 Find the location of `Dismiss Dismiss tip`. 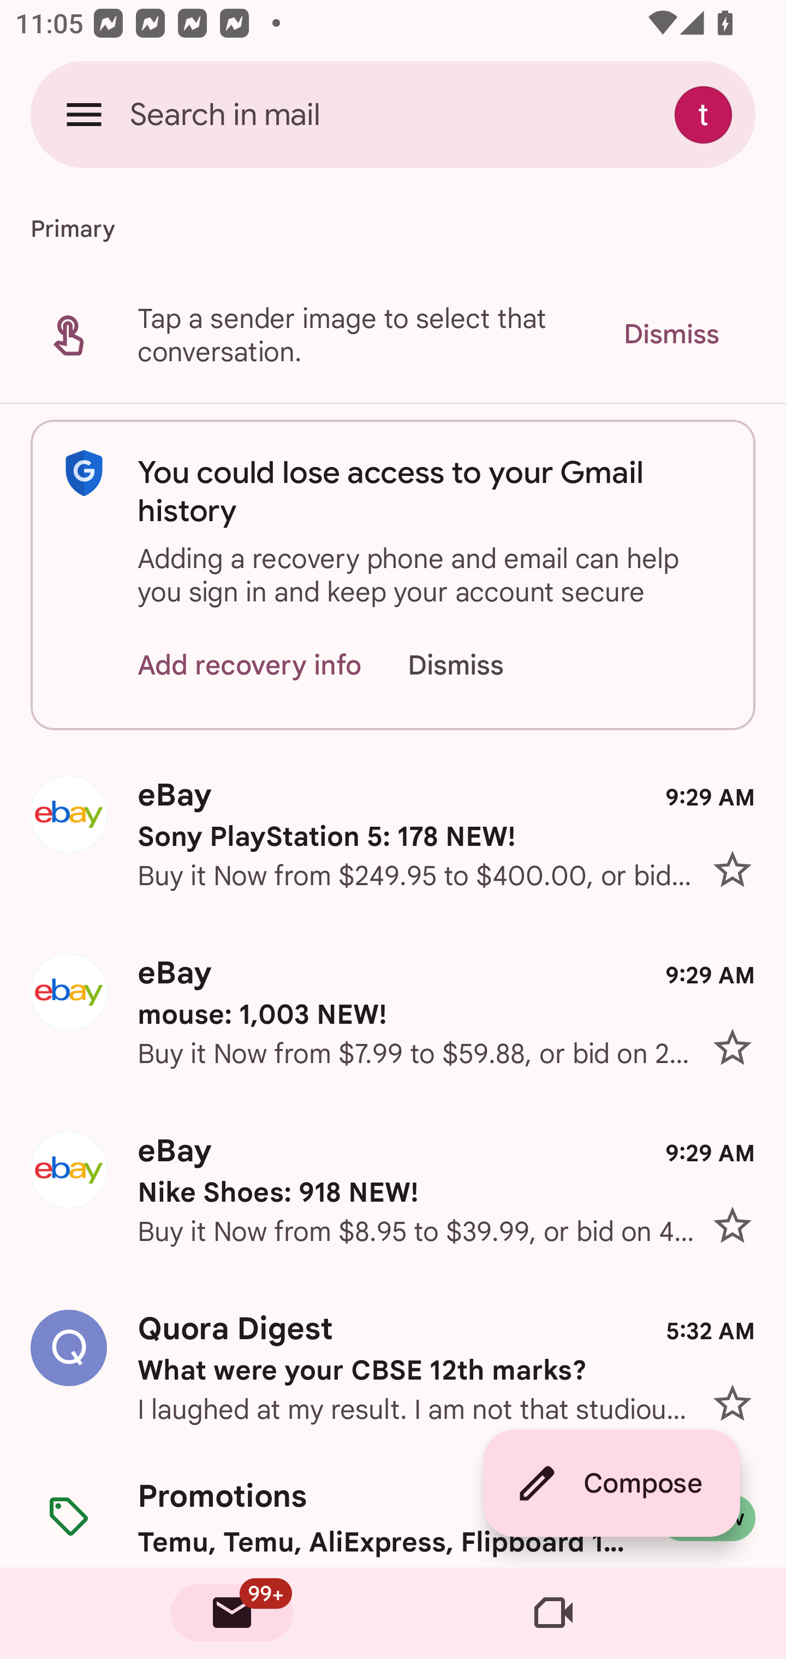

Dismiss Dismiss tip is located at coordinates (671, 334).